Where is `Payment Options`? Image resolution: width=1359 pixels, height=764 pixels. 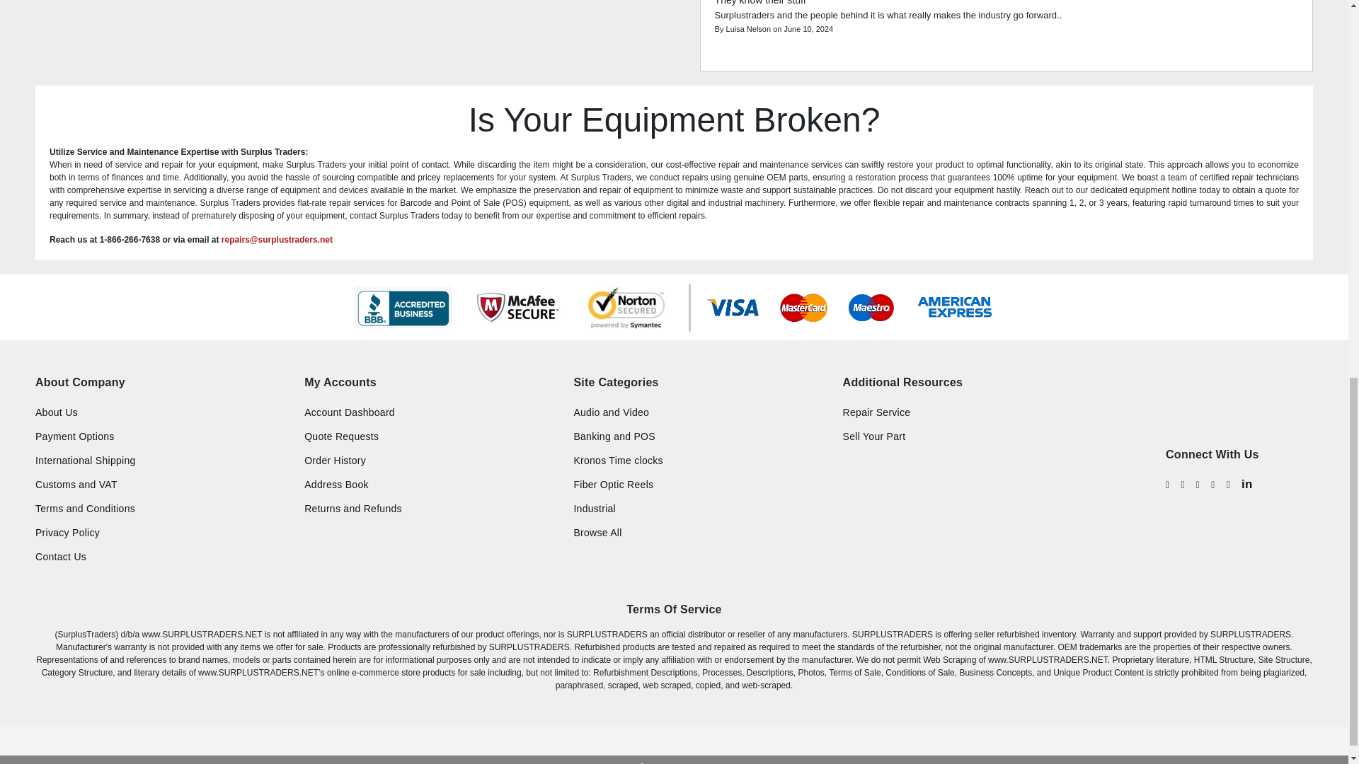 Payment Options is located at coordinates (163, 436).